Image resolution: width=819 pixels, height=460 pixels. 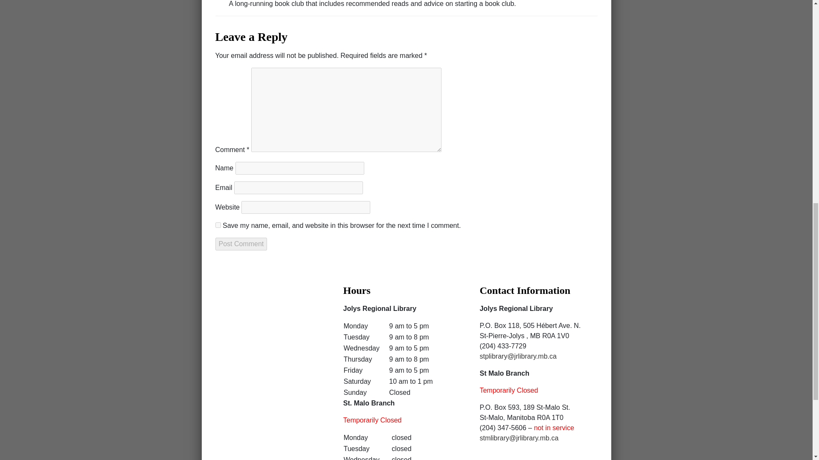 I want to click on yes, so click(x=218, y=225).